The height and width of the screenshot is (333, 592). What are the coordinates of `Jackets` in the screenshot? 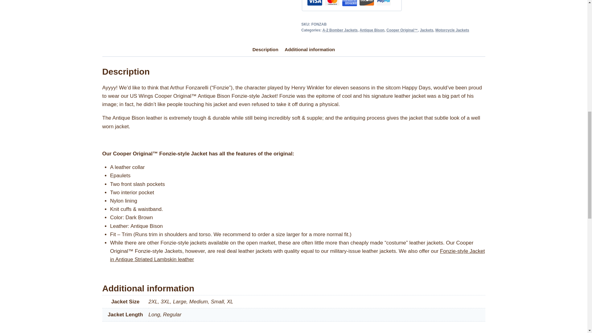 It's located at (426, 30).